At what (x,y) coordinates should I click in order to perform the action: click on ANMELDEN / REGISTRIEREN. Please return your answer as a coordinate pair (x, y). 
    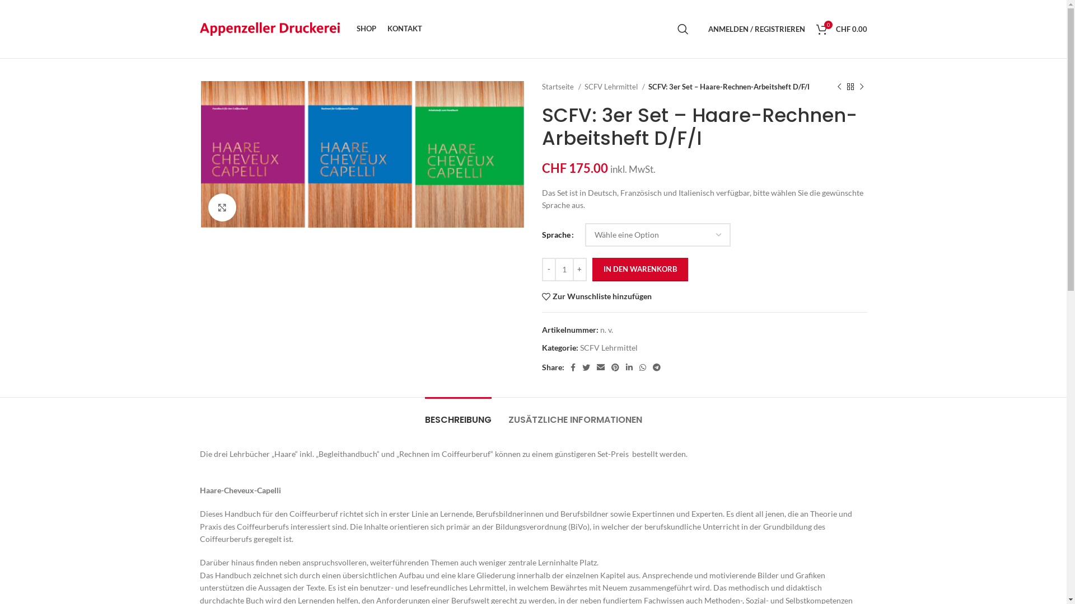
    Looking at the image, I should click on (756, 29).